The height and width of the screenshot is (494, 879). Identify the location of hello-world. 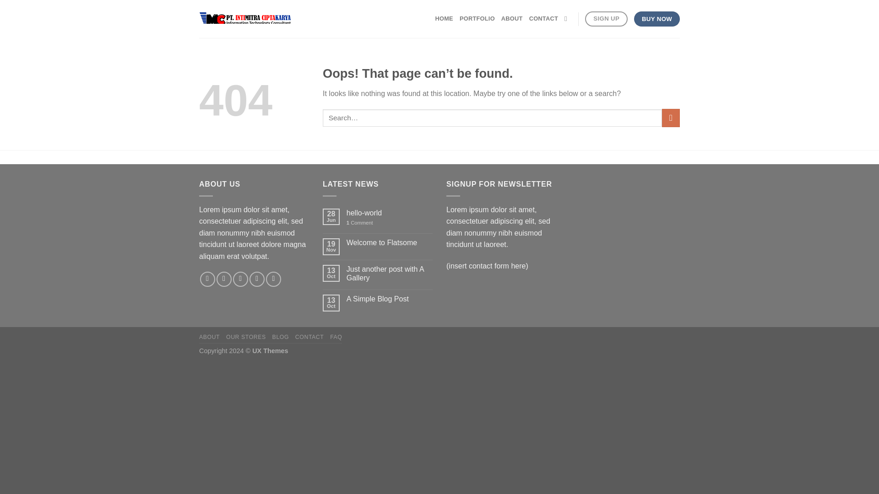
(389, 213).